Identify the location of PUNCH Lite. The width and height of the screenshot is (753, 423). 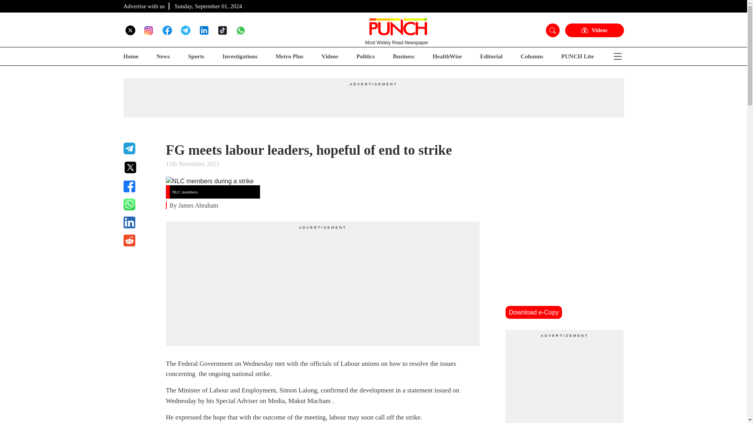
(577, 56).